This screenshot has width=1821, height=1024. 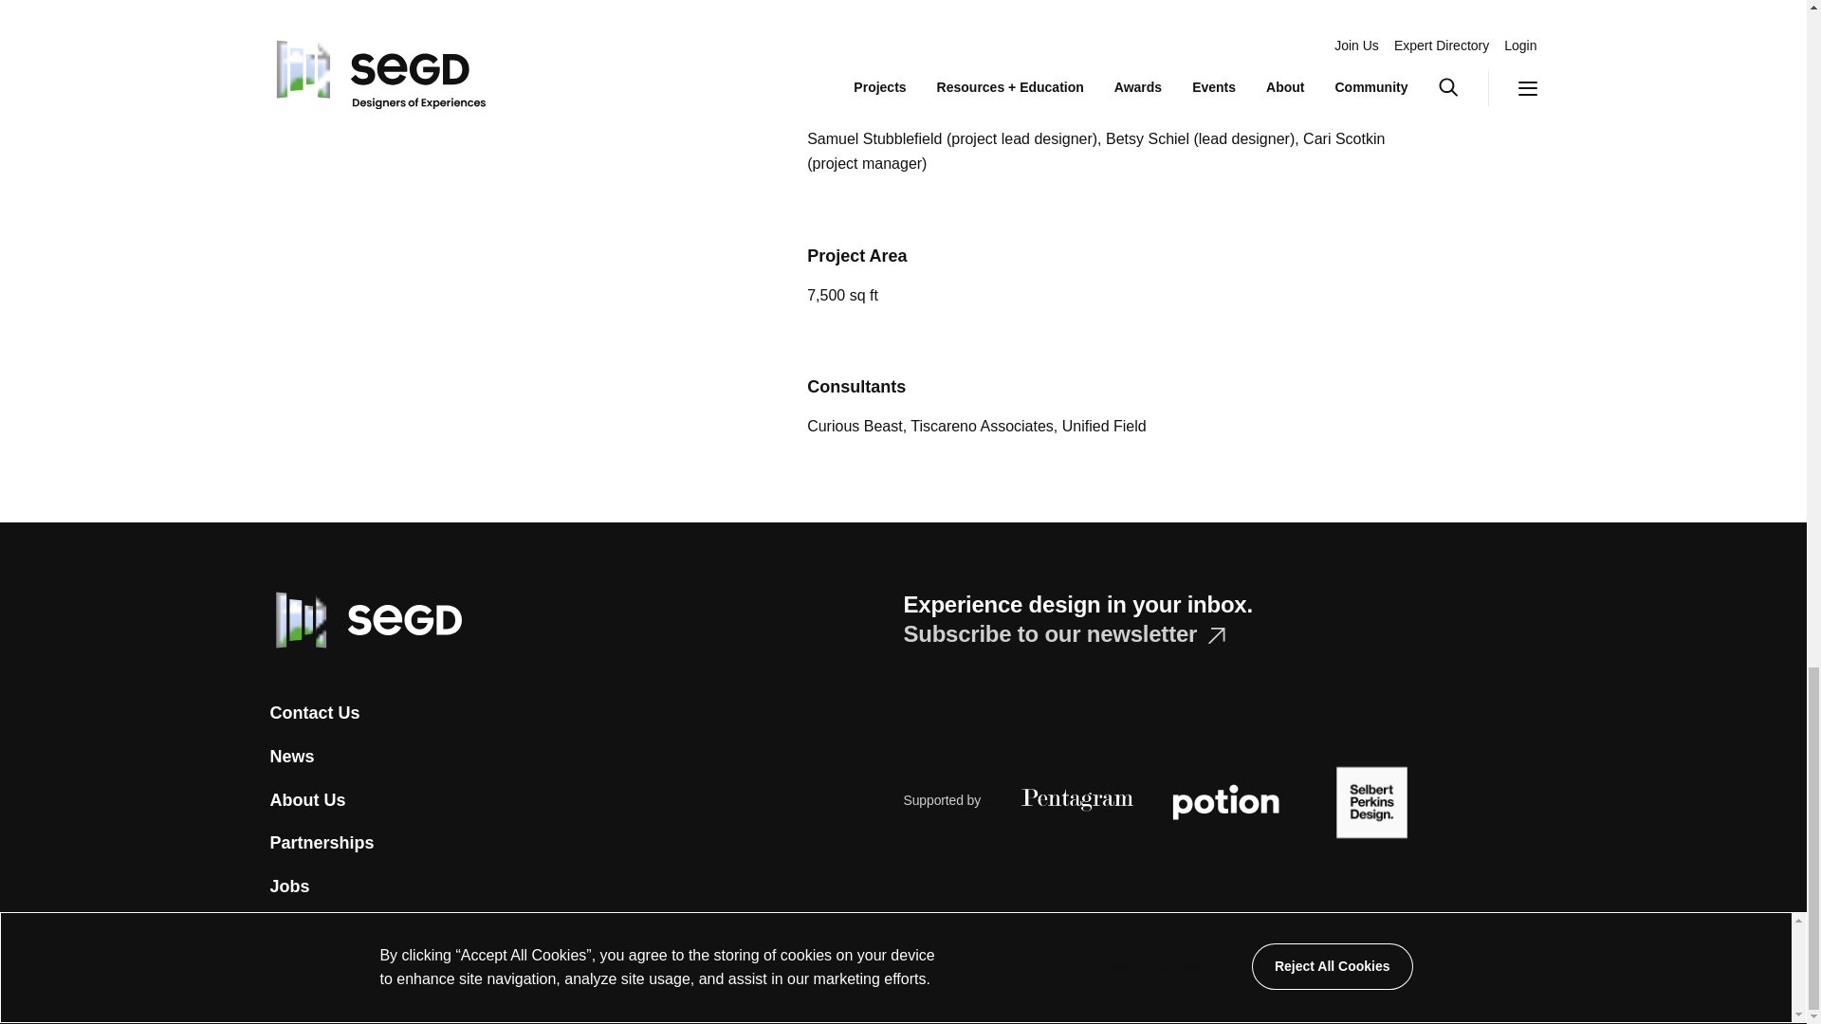 What do you see at coordinates (321, 844) in the screenshot?
I see `Partnerships` at bounding box center [321, 844].